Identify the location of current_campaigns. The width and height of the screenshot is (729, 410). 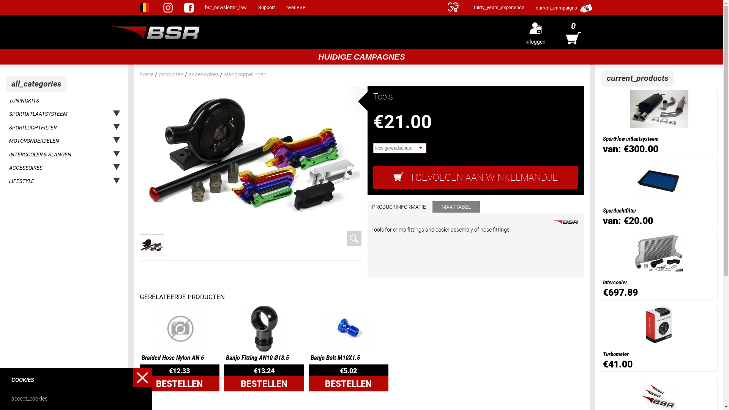
(564, 8).